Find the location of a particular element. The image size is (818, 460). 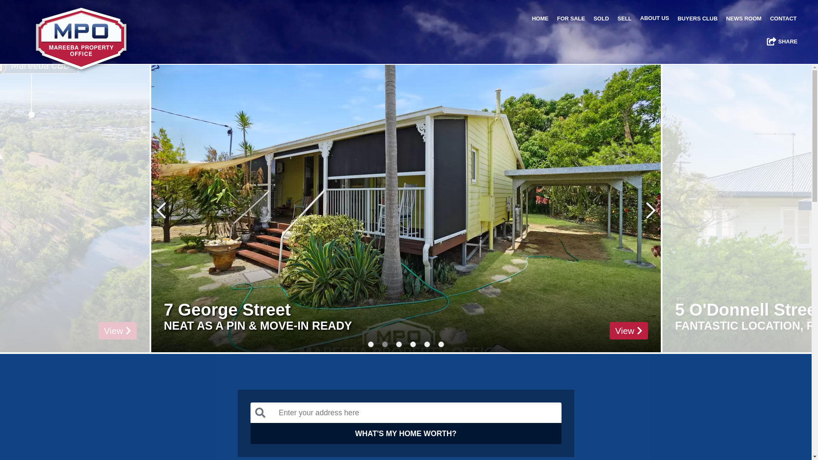

1 is located at coordinates (371, 344).